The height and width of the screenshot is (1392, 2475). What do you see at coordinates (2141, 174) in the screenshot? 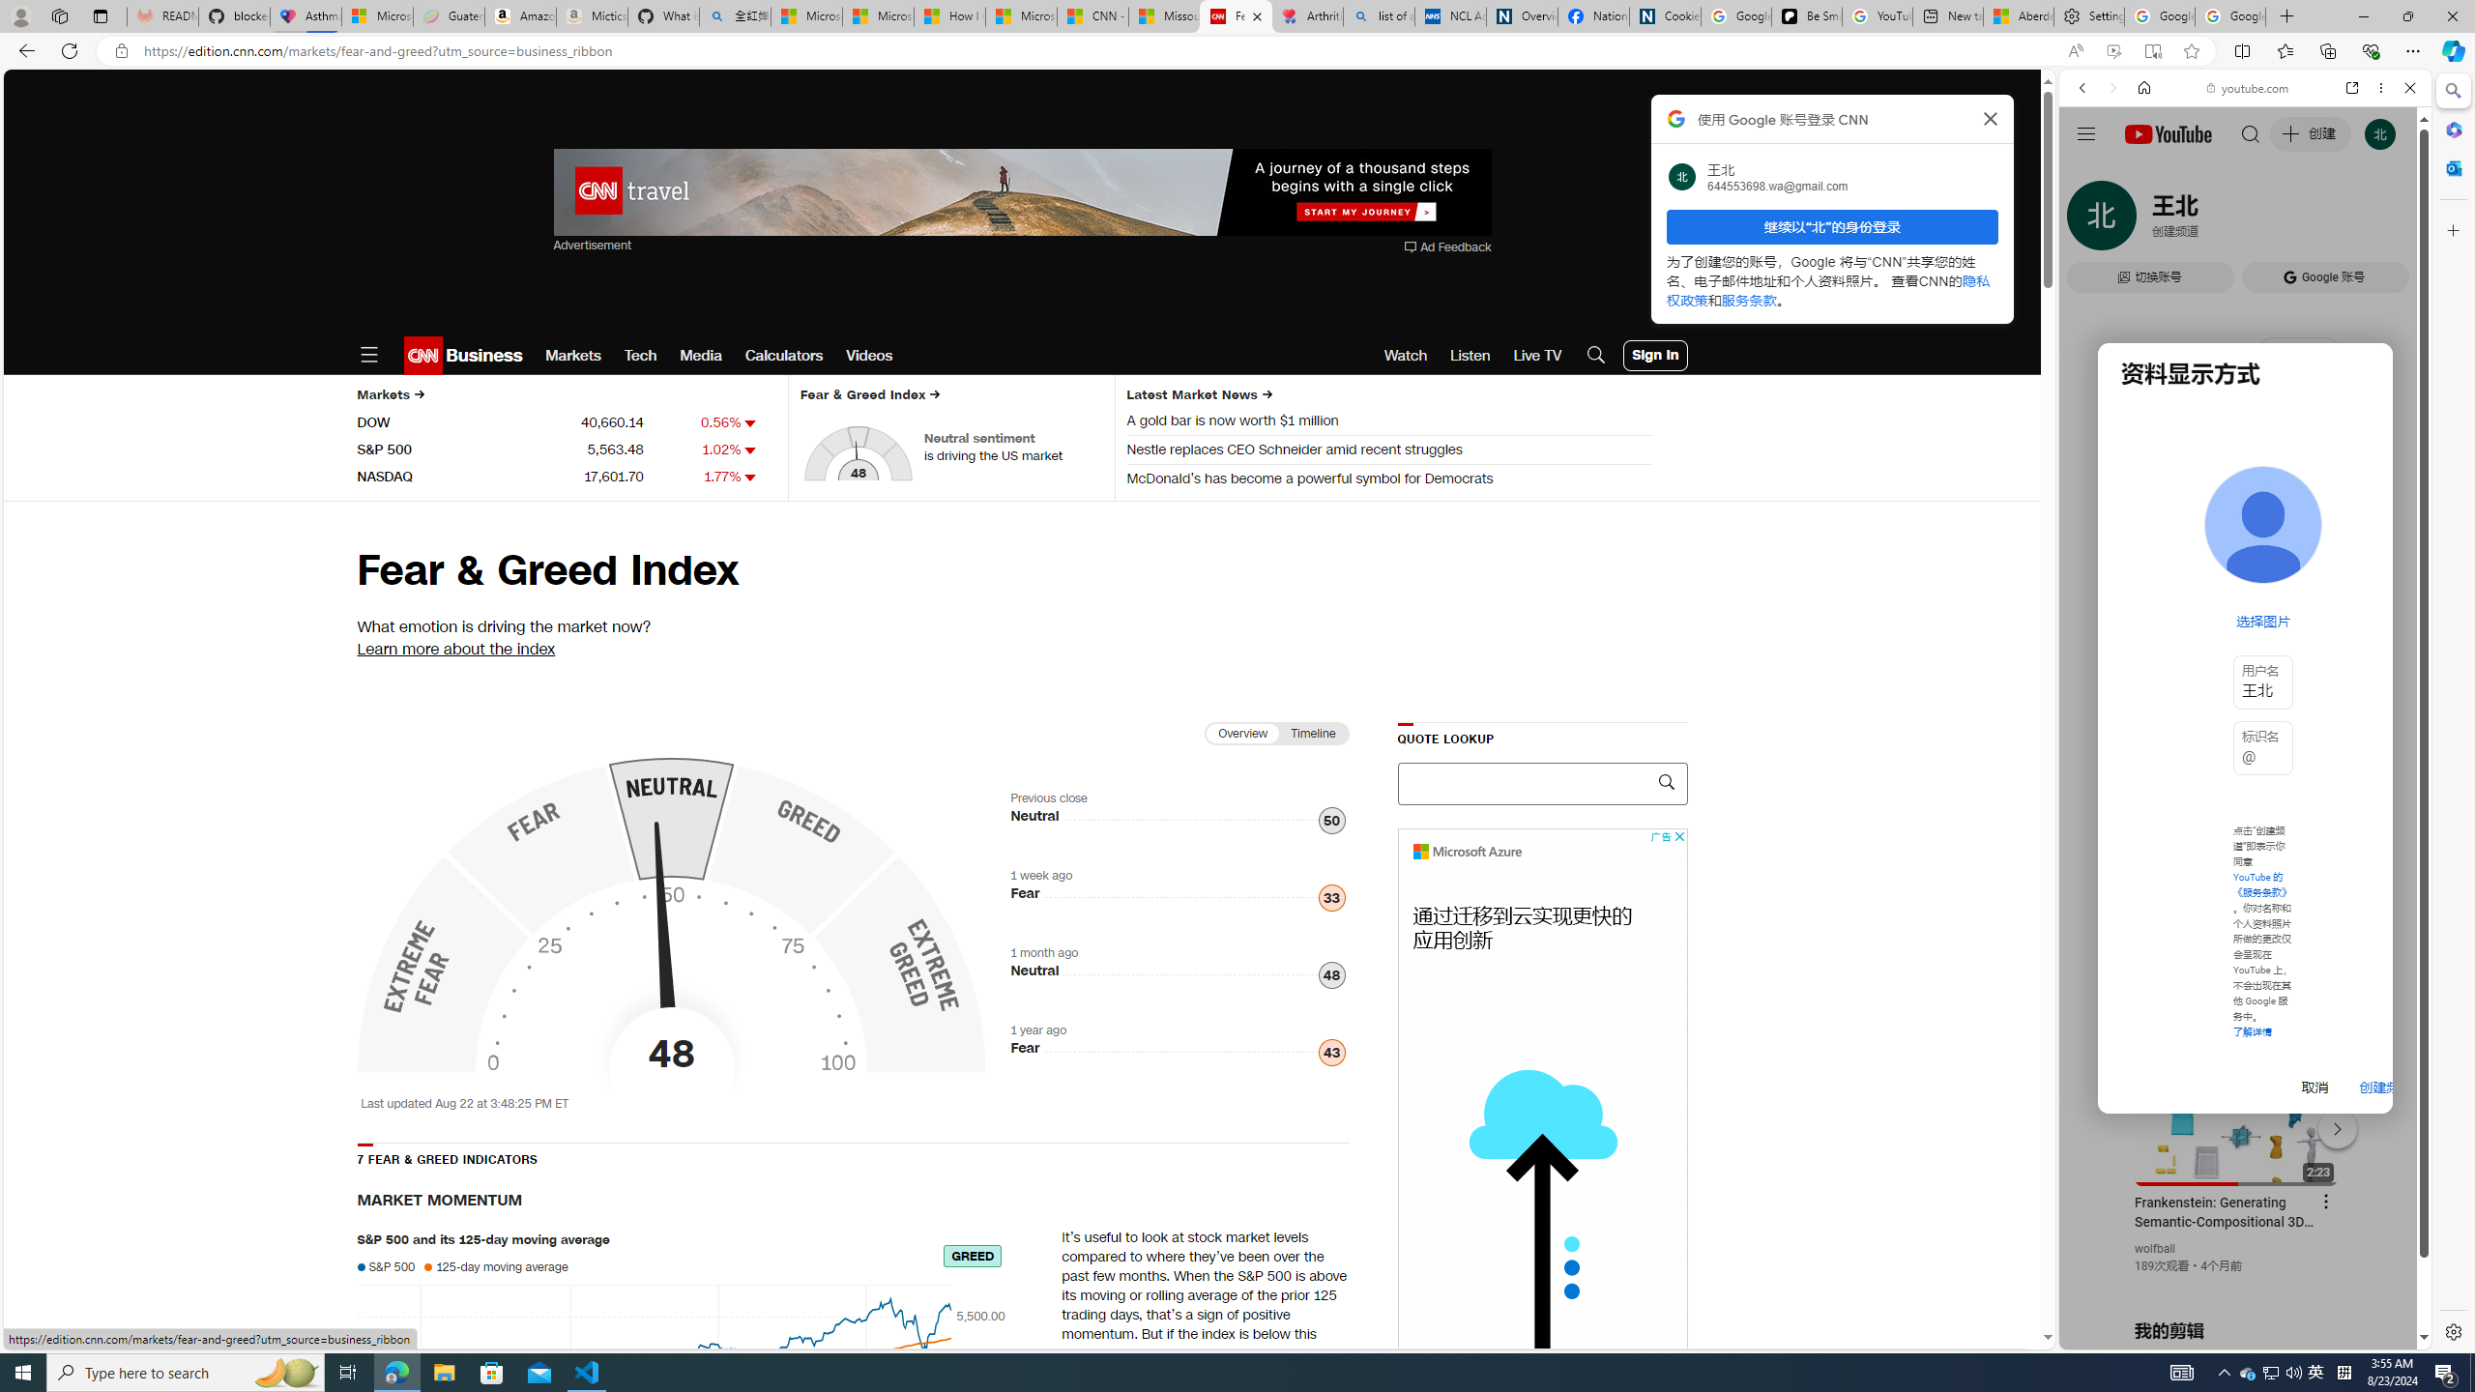
I see `This site scope` at bounding box center [2141, 174].